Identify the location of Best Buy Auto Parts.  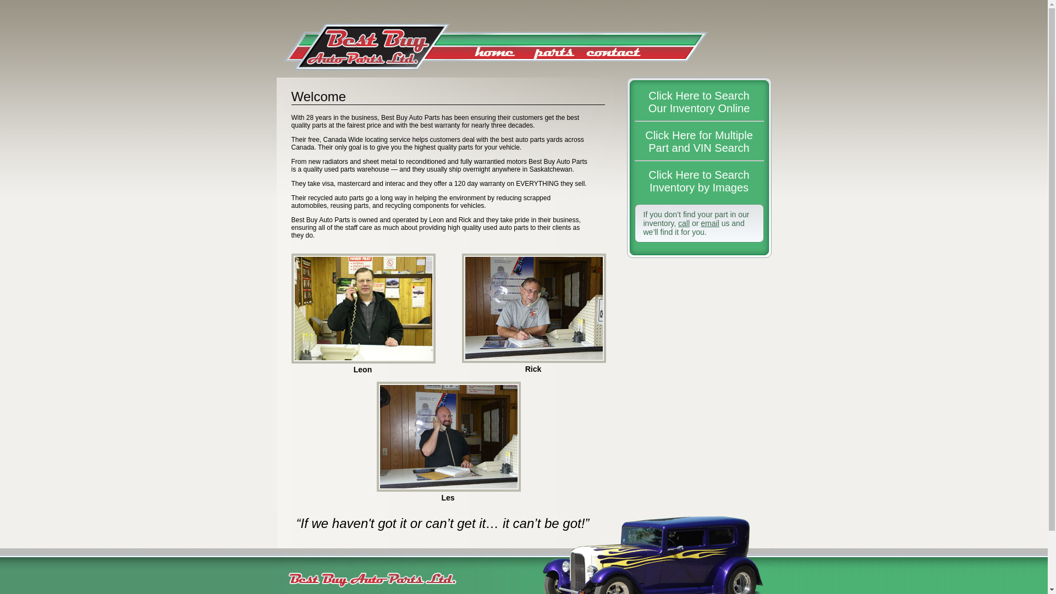
(374, 47).